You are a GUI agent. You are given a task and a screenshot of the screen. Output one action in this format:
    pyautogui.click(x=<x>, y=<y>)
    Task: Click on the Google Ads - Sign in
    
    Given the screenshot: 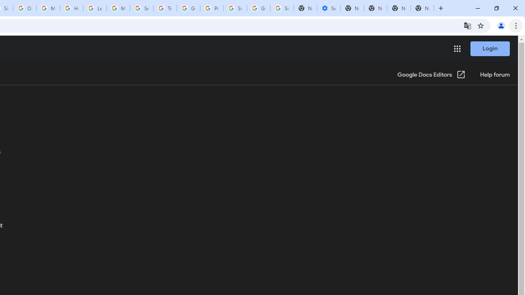 What is the action you would take?
    pyautogui.click(x=188, y=8)
    